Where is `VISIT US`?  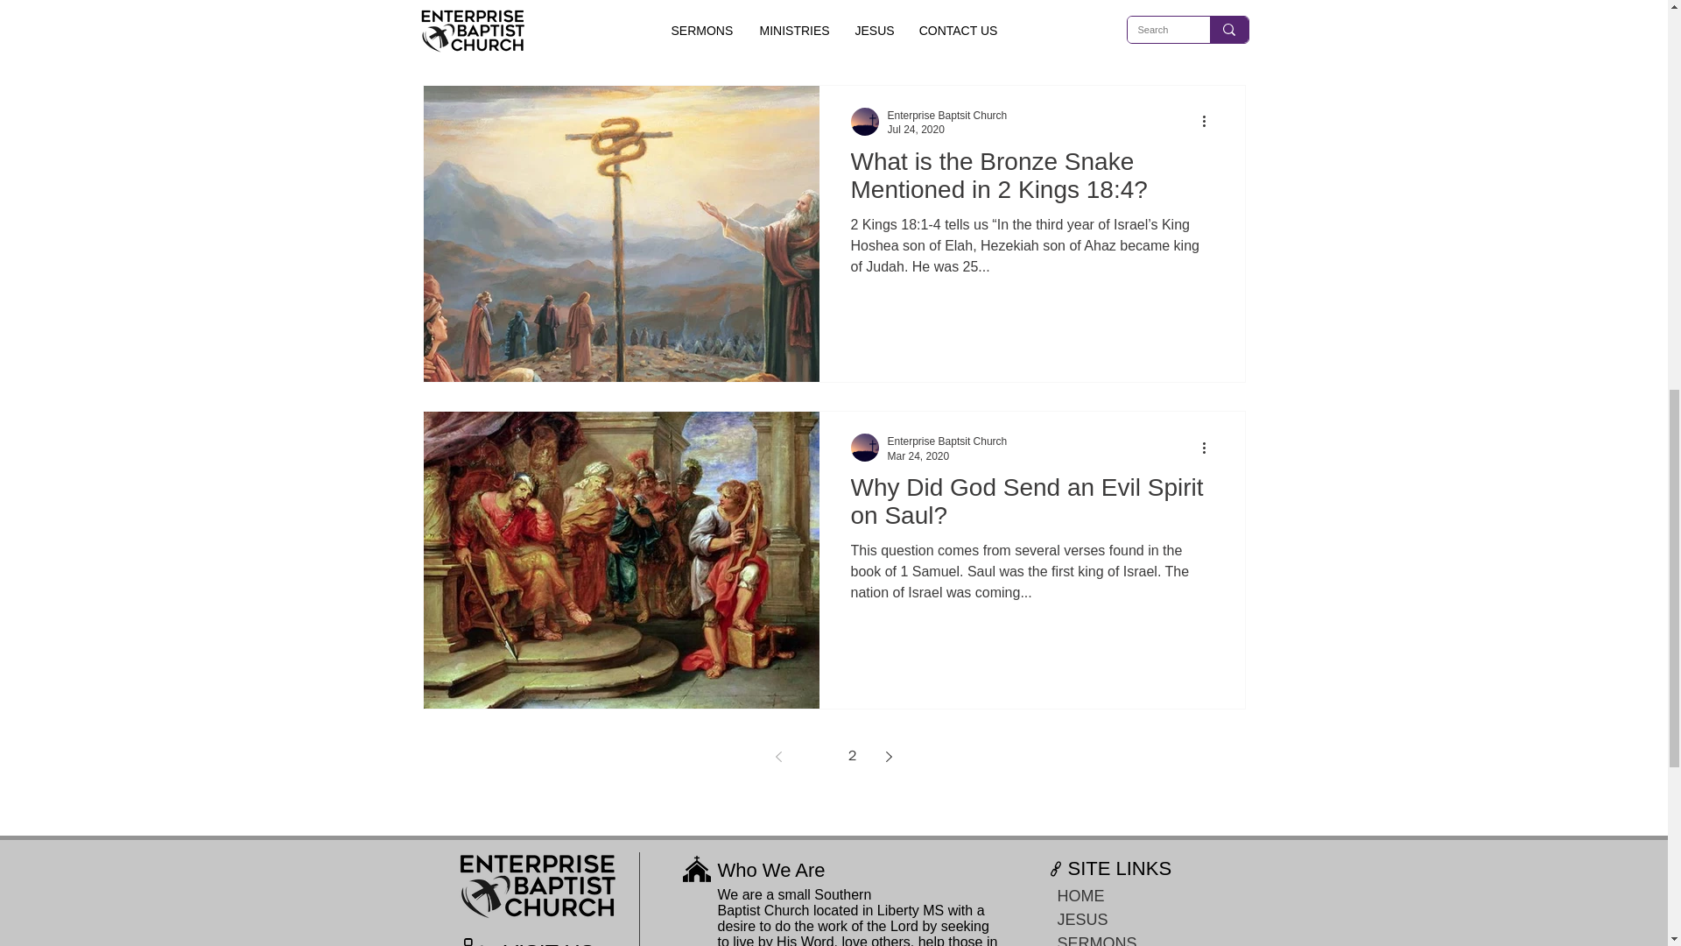
VISIT US is located at coordinates (550, 942).